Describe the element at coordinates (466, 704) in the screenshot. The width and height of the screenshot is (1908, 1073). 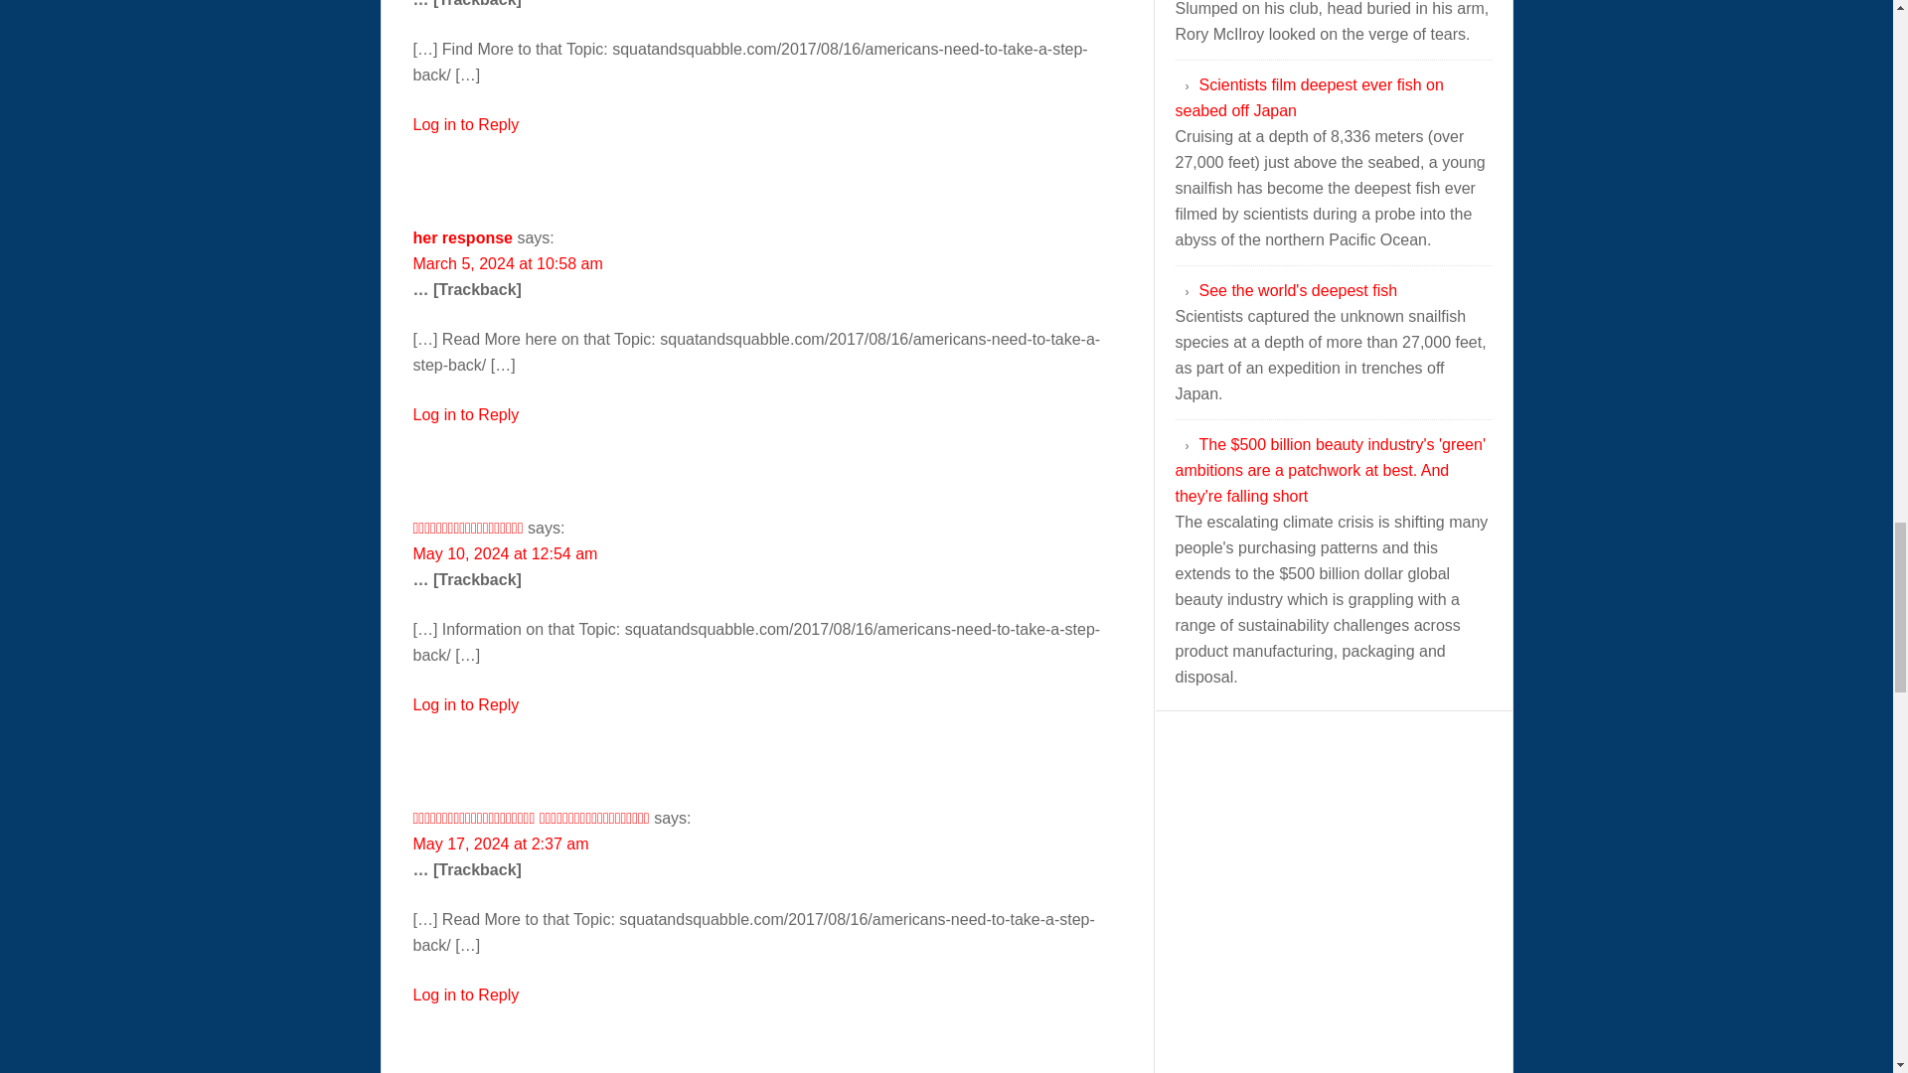
I see `Log in to Reply` at that location.